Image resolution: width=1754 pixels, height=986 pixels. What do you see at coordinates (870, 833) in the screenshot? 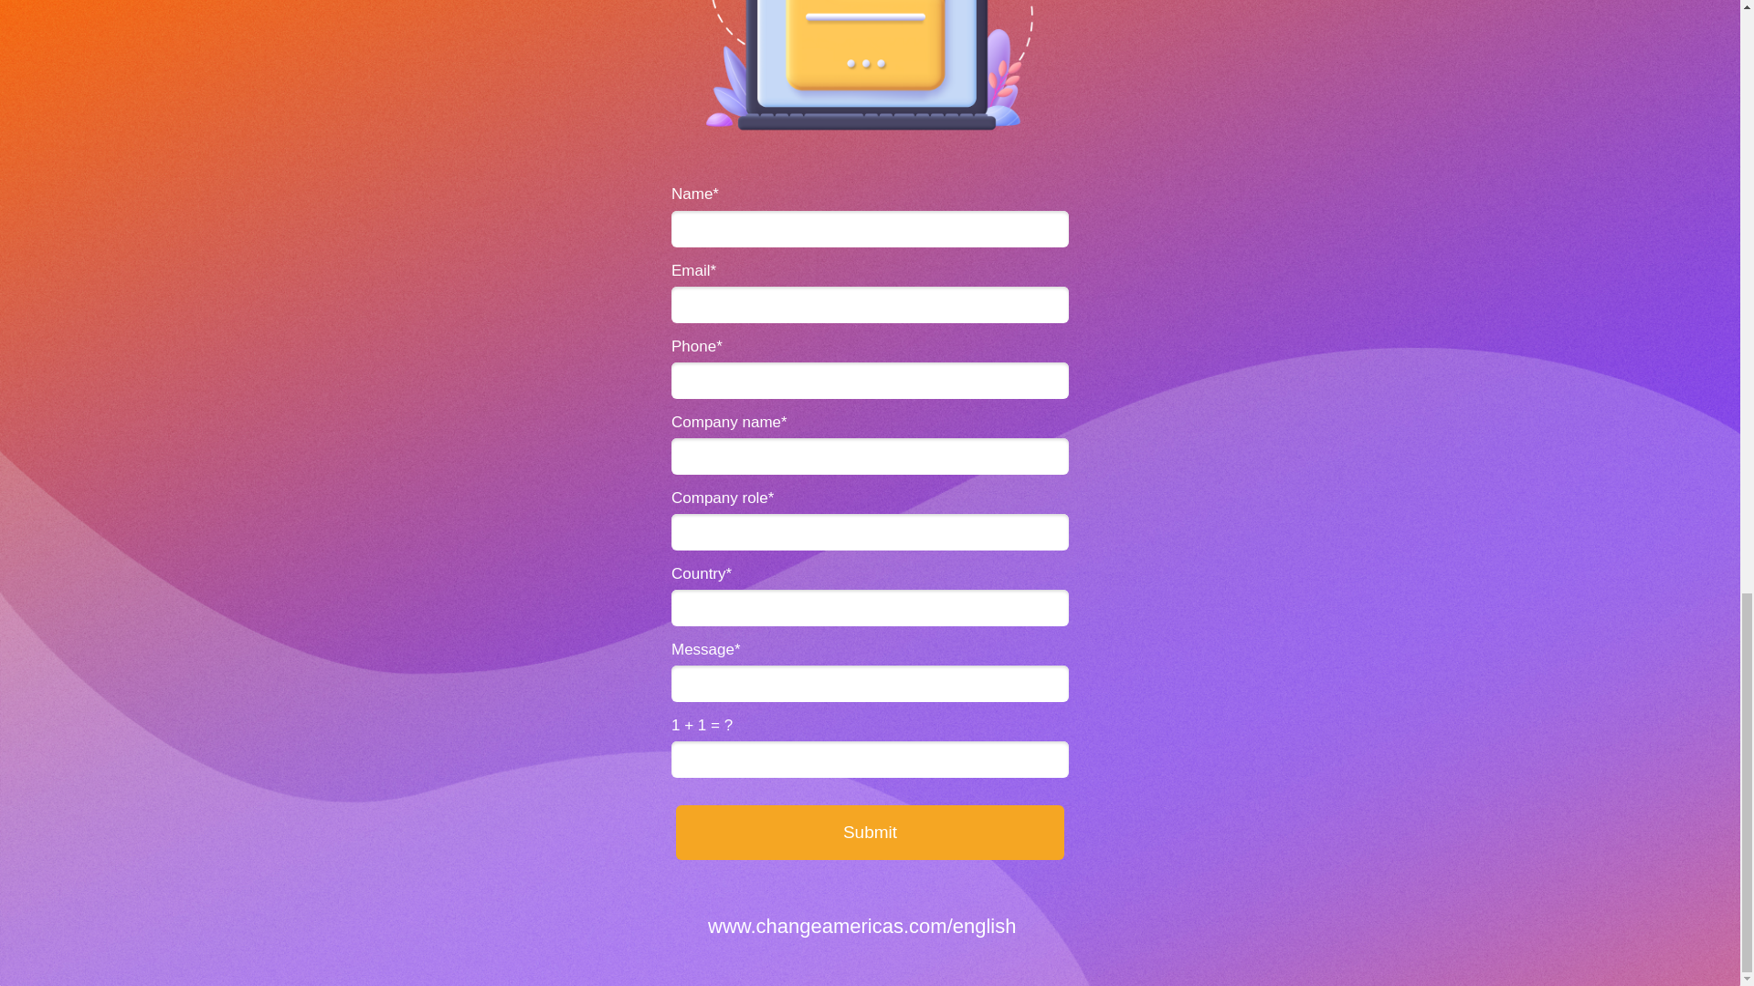
I see `Submit` at bounding box center [870, 833].